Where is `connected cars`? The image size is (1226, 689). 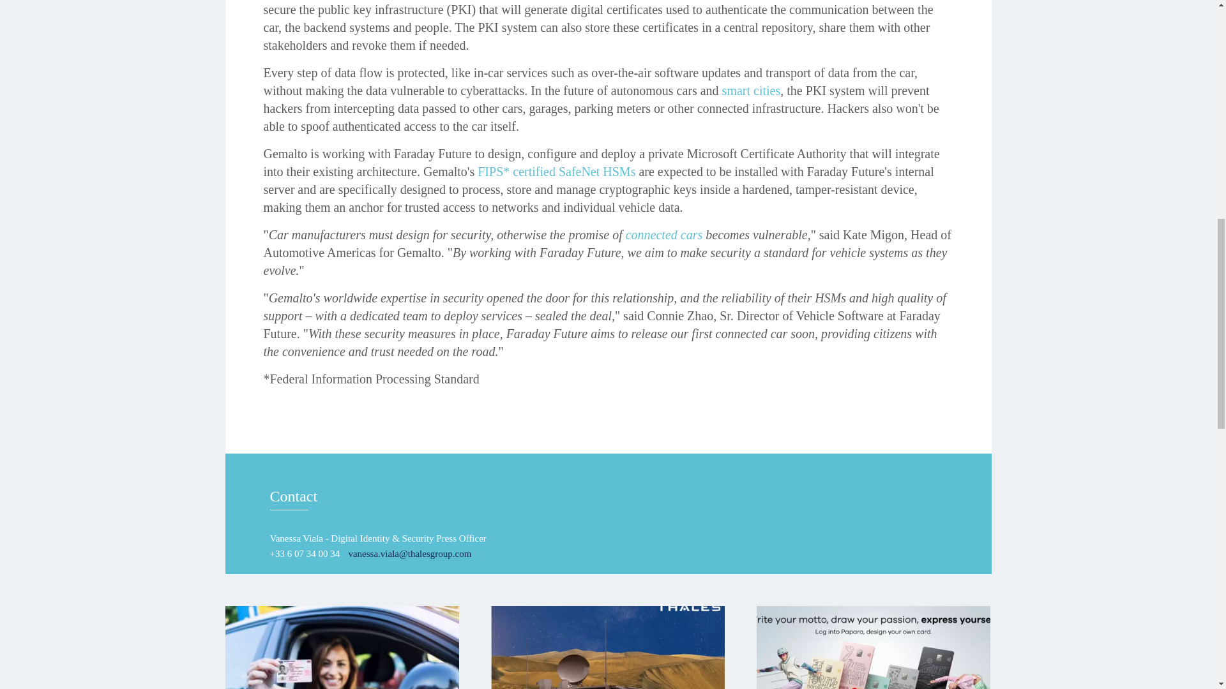
connected cars is located at coordinates (664, 235).